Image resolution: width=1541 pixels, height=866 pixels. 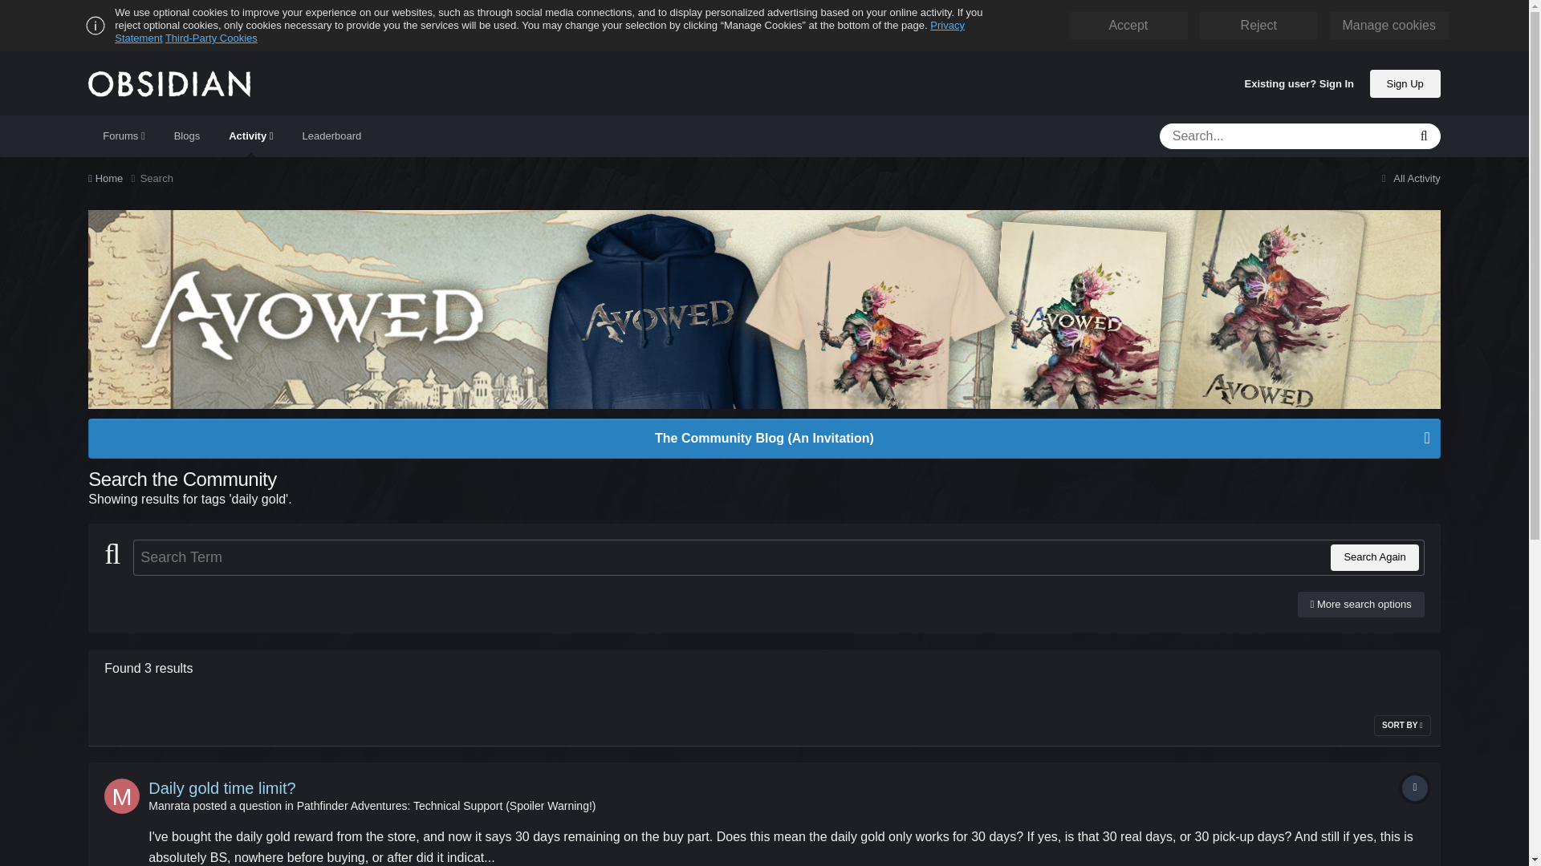 I want to click on Reject, so click(x=1258, y=26).